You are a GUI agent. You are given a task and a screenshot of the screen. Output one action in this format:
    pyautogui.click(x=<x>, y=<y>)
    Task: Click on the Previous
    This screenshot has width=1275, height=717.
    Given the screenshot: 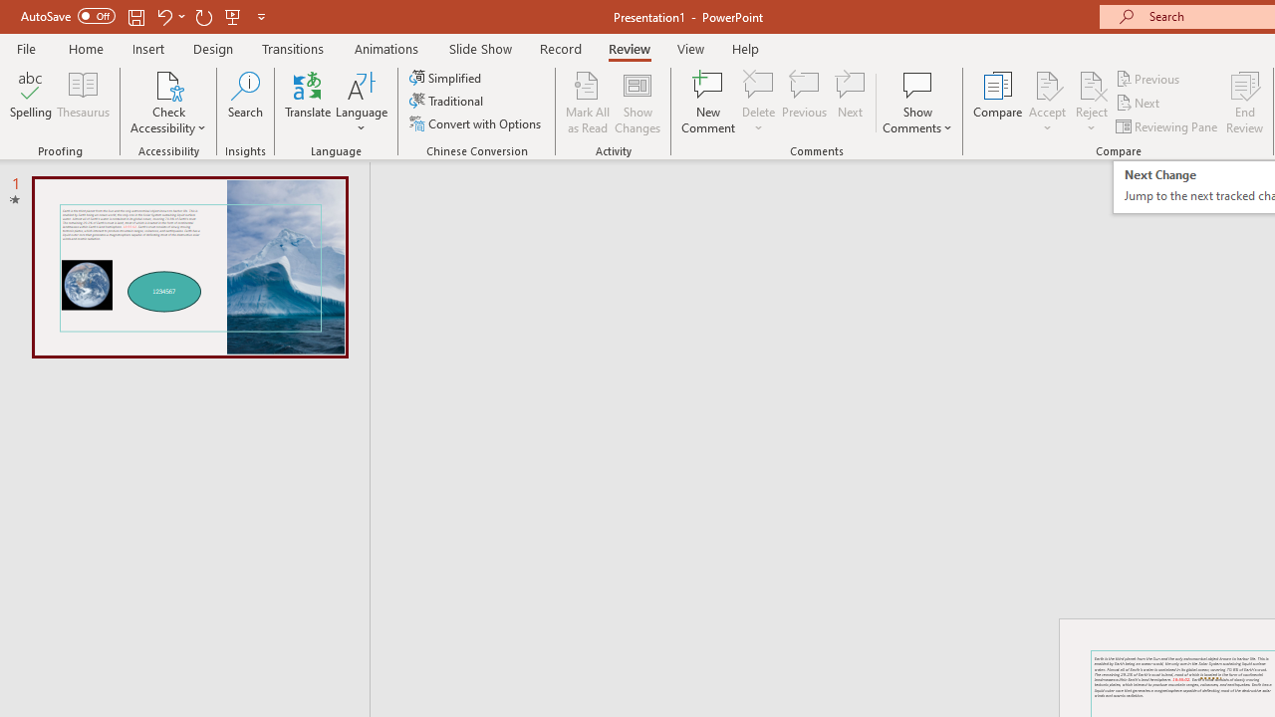 What is the action you would take?
    pyautogui.click(x=1149, y=78)
    